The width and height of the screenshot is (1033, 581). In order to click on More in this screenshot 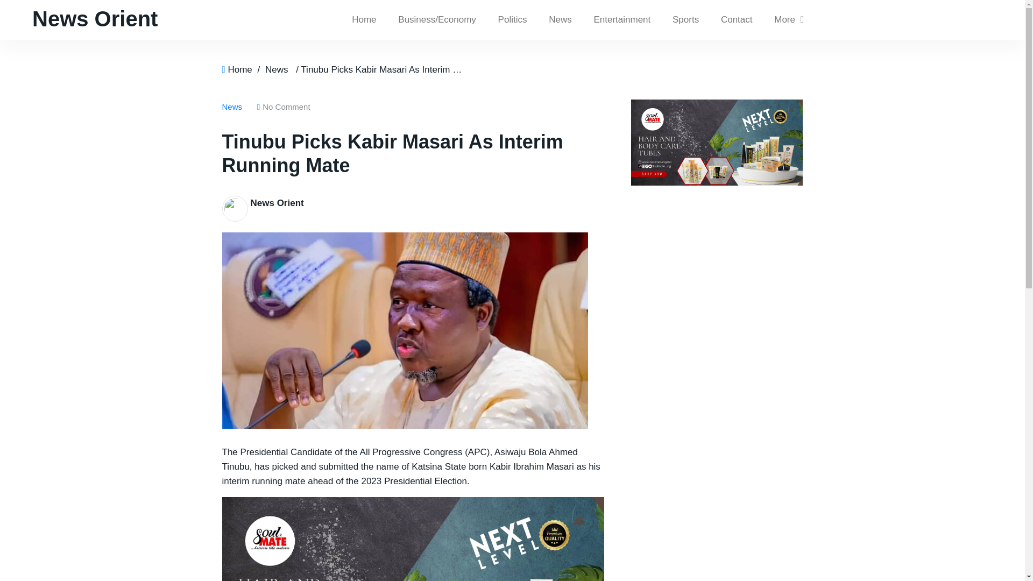, I will do `click(789, 20)`.